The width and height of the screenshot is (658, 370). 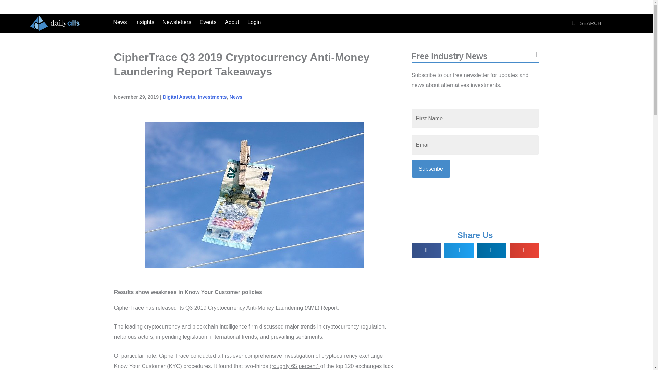 I want to click on Daily Alts Assets 02, so click(x=55, y=23).